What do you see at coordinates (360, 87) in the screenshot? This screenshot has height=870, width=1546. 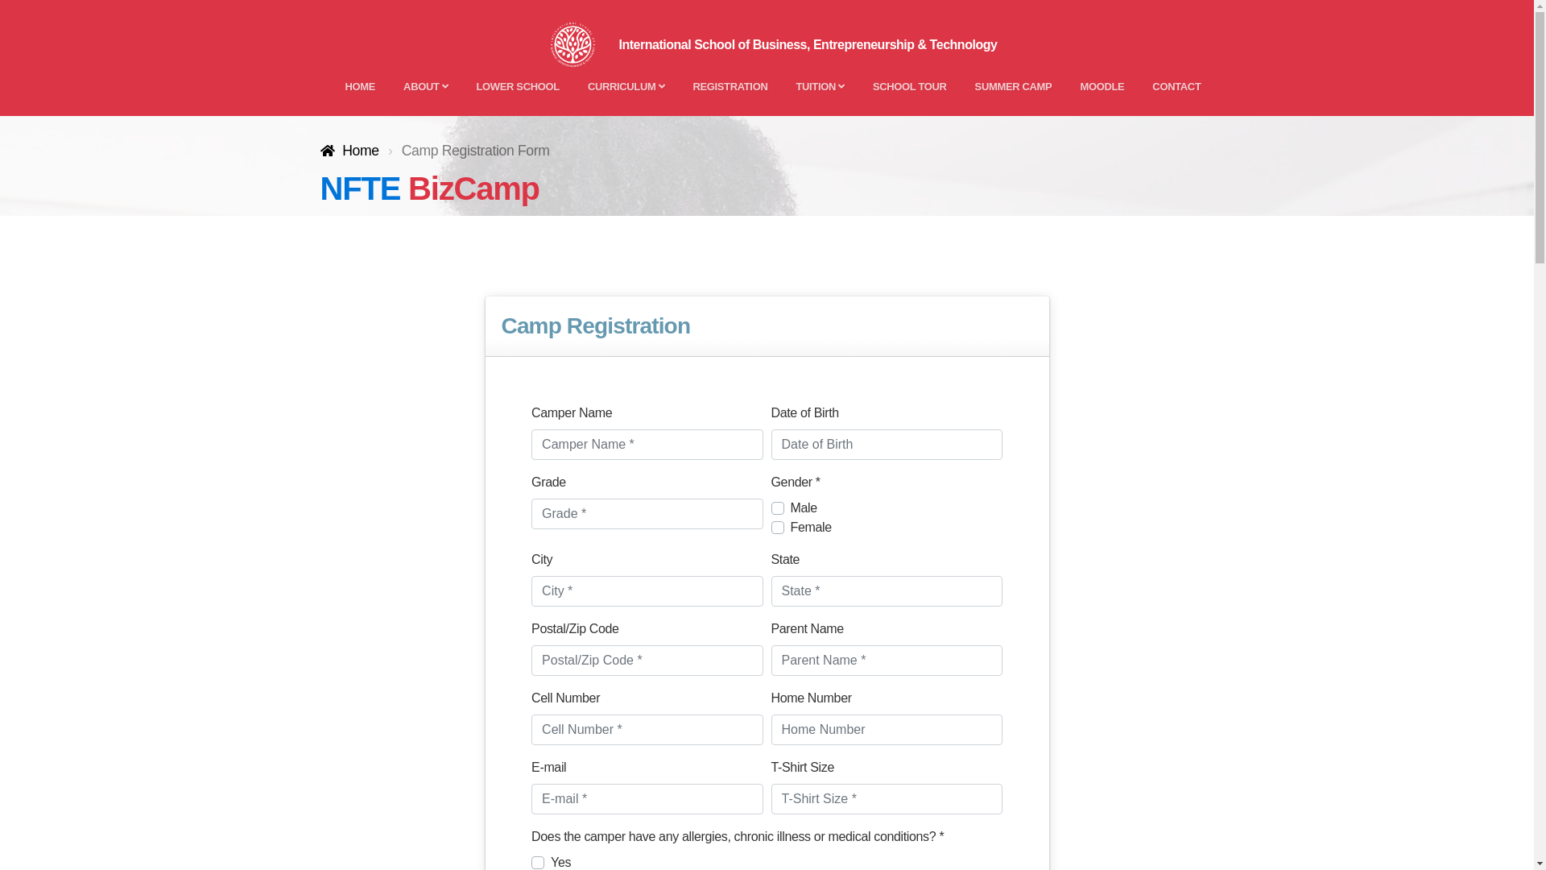 I see `HOME` at bounding box center [360, 87].